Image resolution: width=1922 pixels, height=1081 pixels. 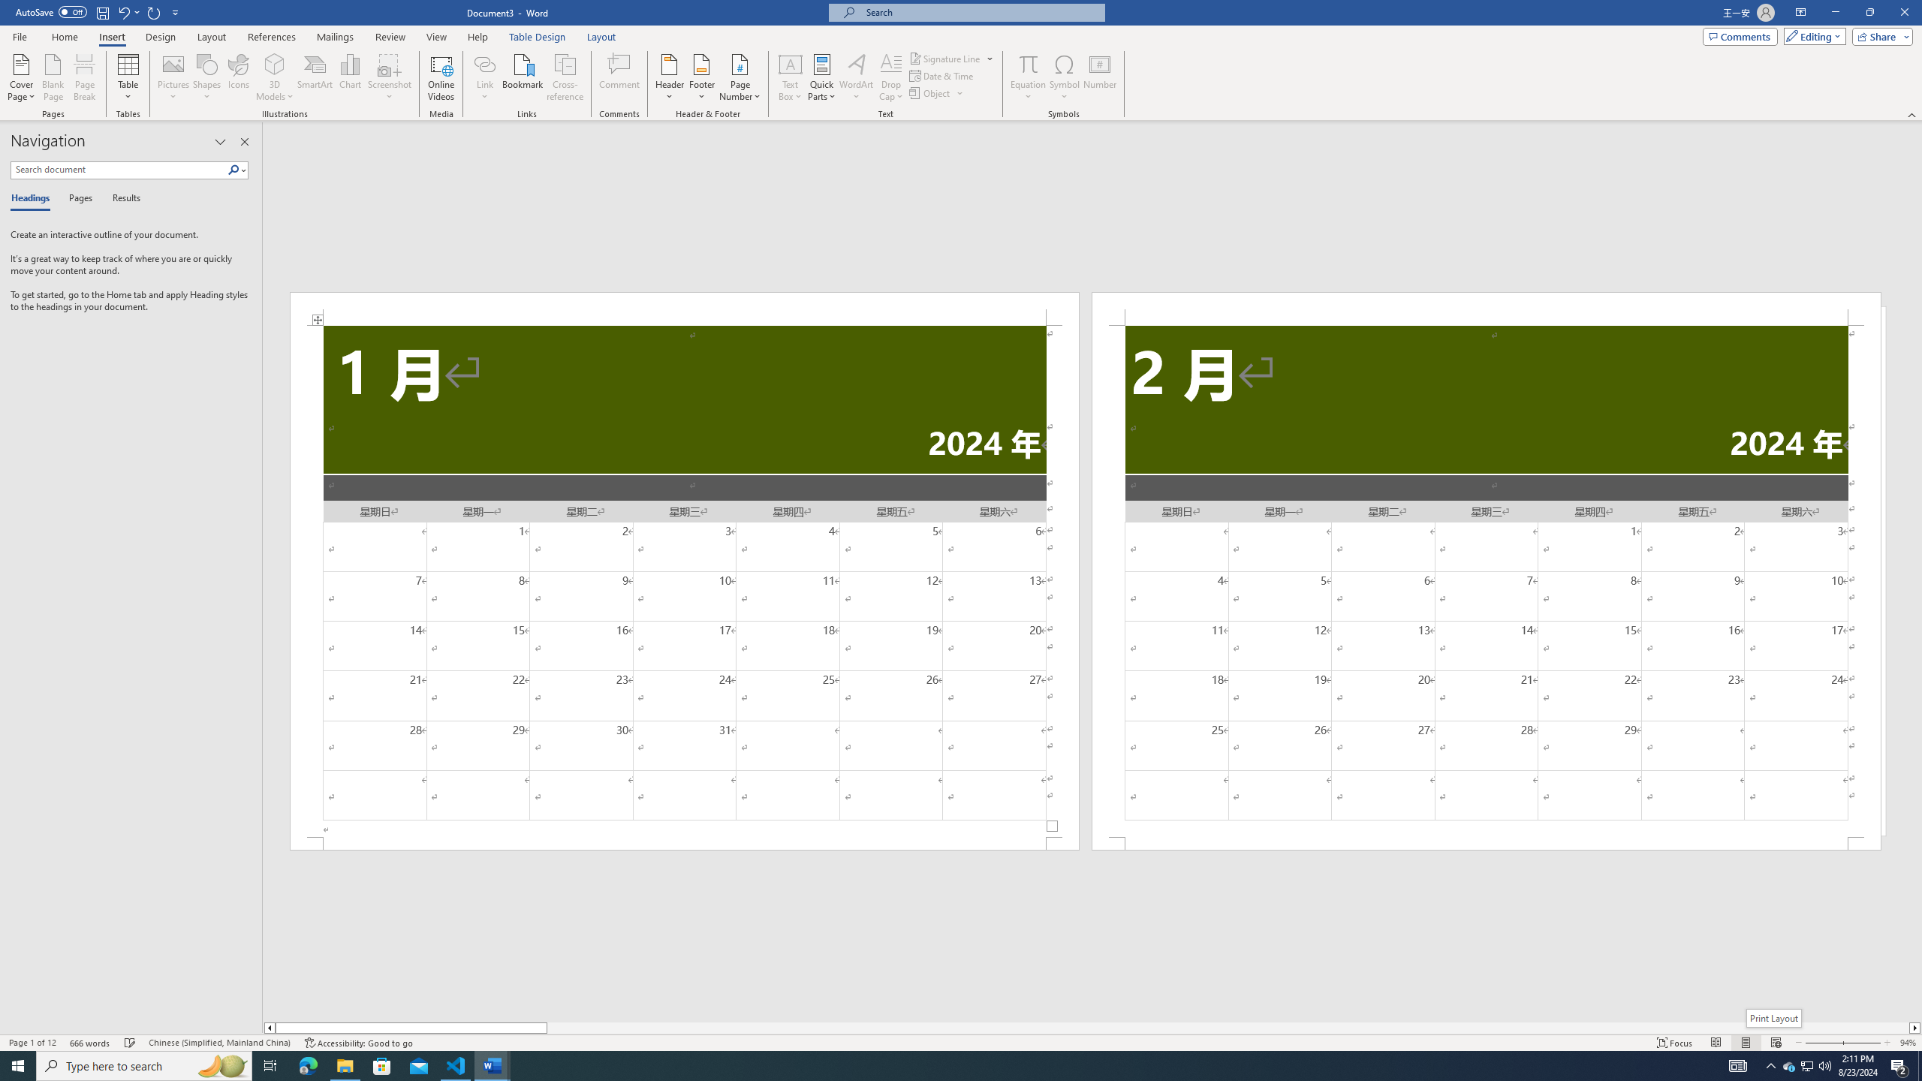 What do you see at coordinates (131, 1043) in the screenshot?
I see `Spelling and Grammar Check Checking` at bounding box center [131, 1043].